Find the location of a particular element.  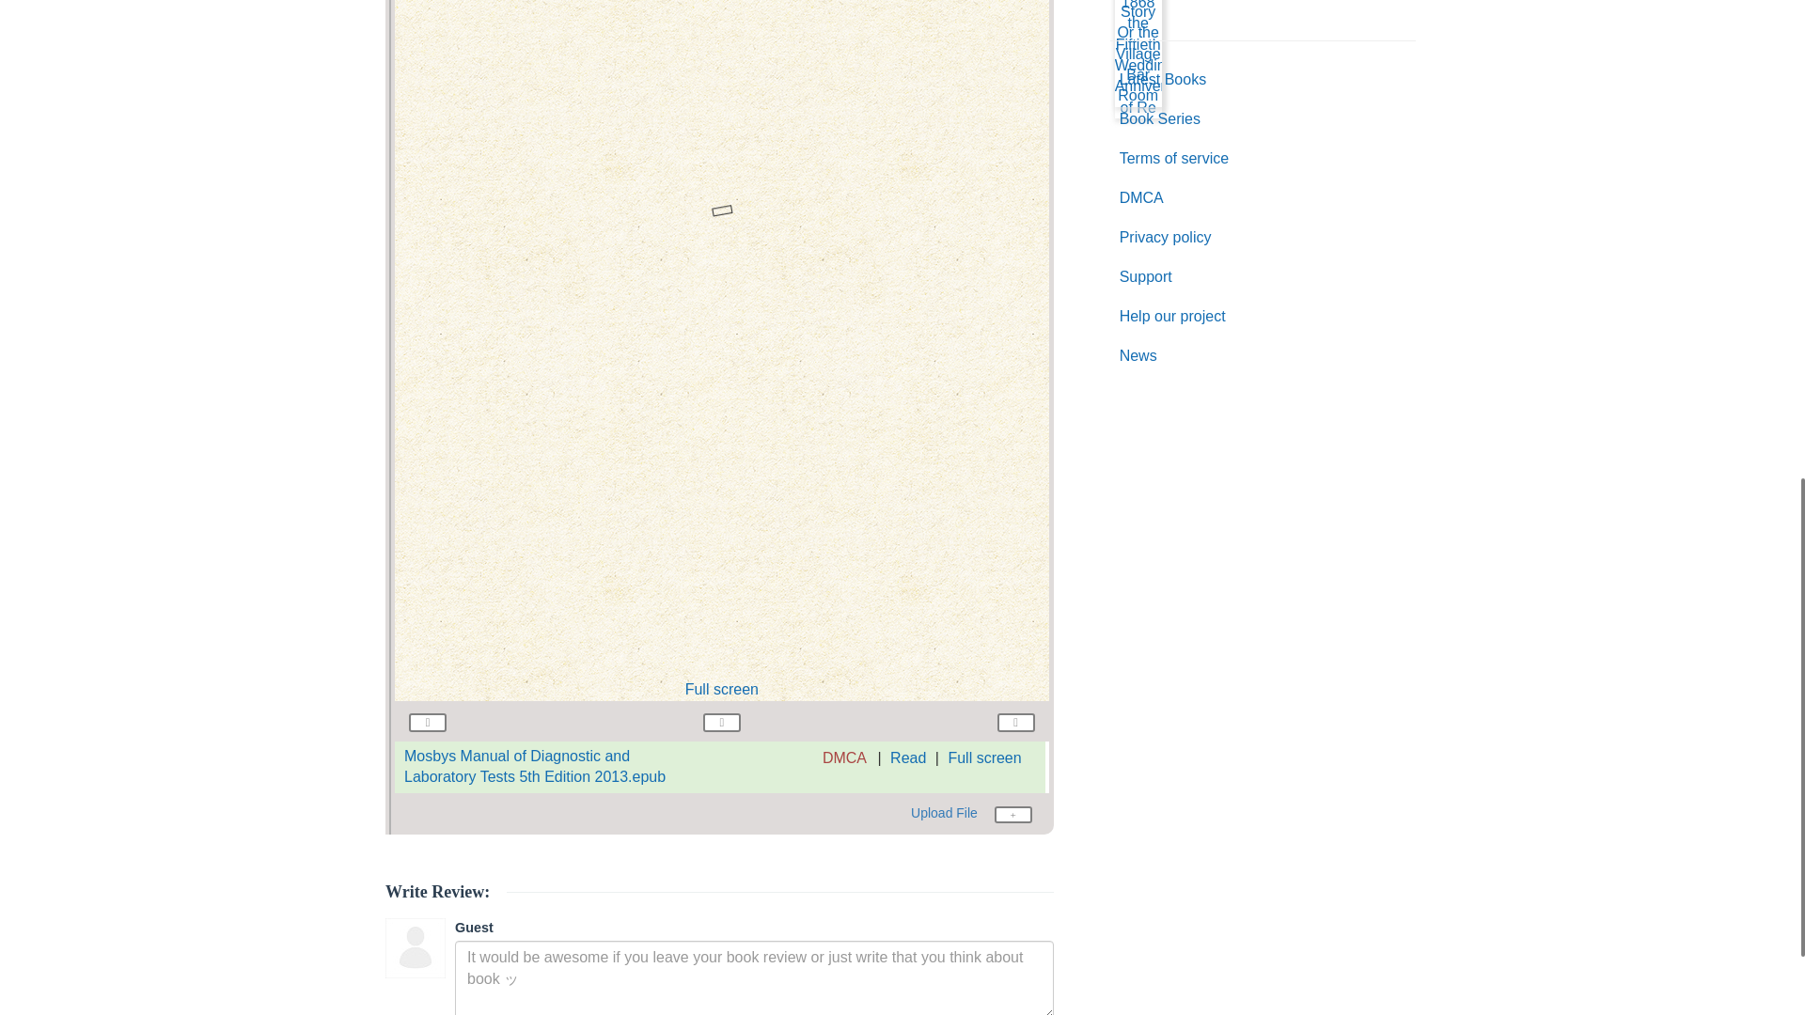

Previous page is located at coordinates (427, 720).